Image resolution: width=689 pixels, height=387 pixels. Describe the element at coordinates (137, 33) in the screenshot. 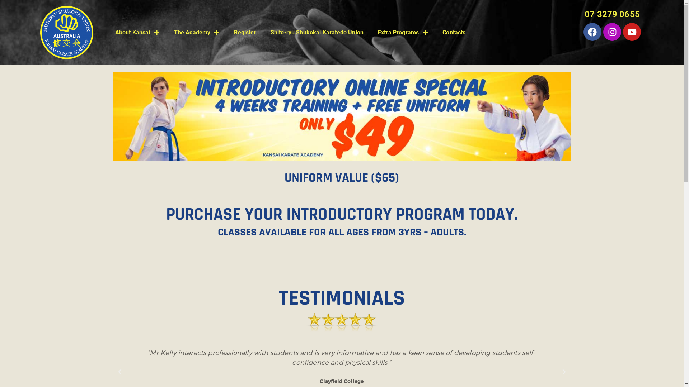

I see `About Kansai` at that location.